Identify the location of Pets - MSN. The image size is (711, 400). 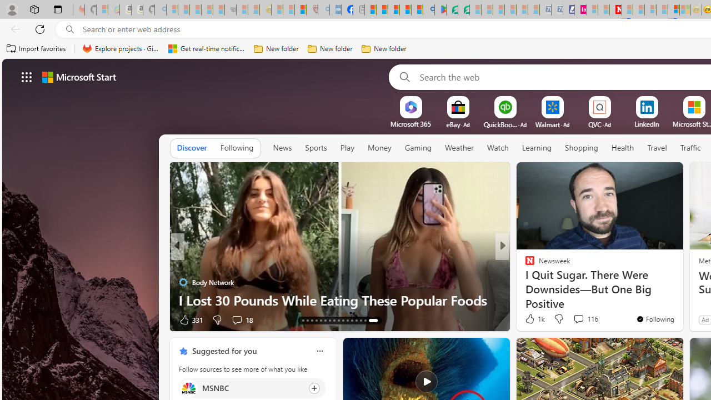
(405, 10).